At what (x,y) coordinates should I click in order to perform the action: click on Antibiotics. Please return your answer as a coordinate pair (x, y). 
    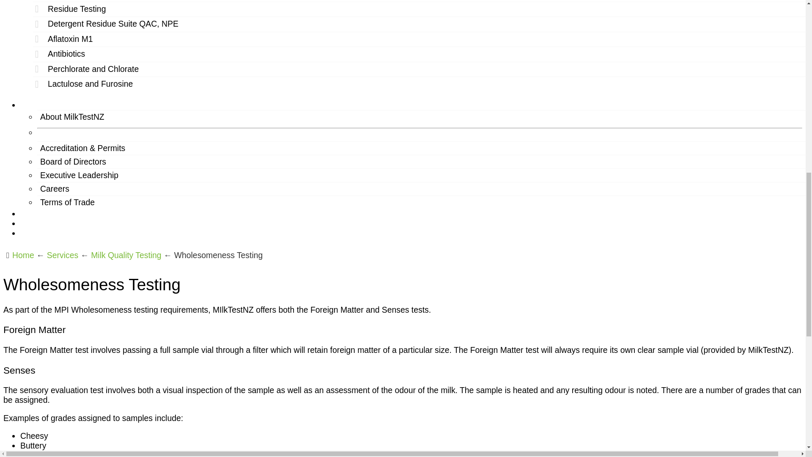
    Looking at the image, I should click on (422, 54).